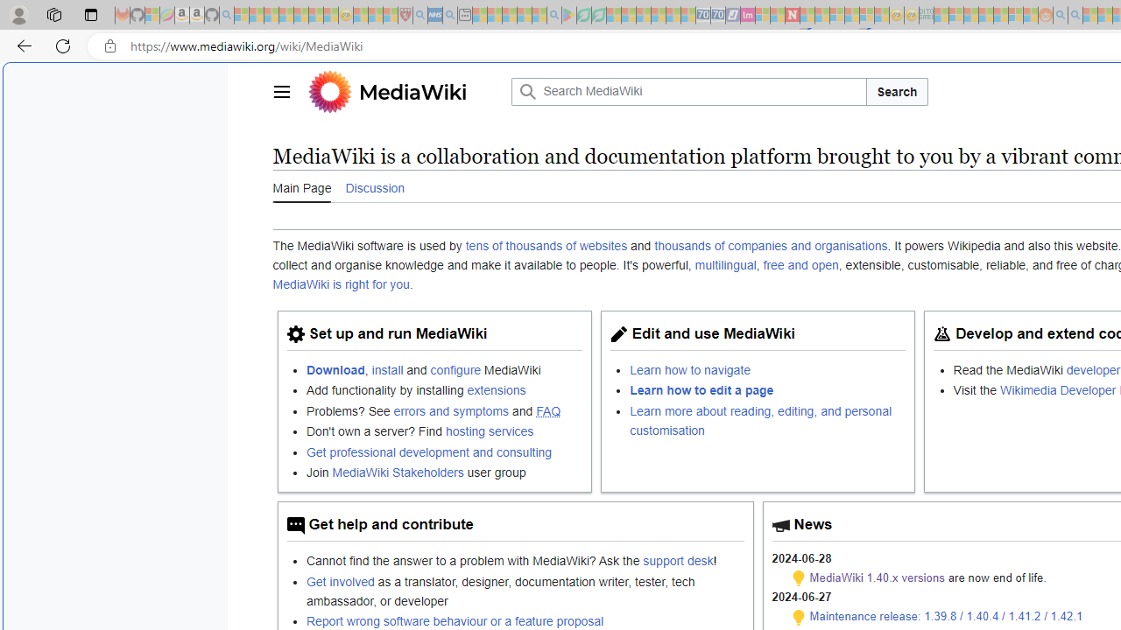 This screenshot has height=630, width=1121. What do you see at coordinates (455, 620) in the screenshot?
I see `Report wrong software behaviour or a feature proposal` at bounding box center [455, 620].